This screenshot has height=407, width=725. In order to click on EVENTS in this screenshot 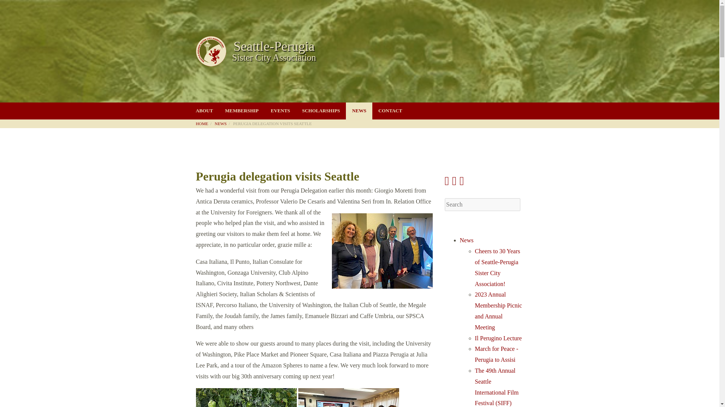, I will do `click(280, 111)`.